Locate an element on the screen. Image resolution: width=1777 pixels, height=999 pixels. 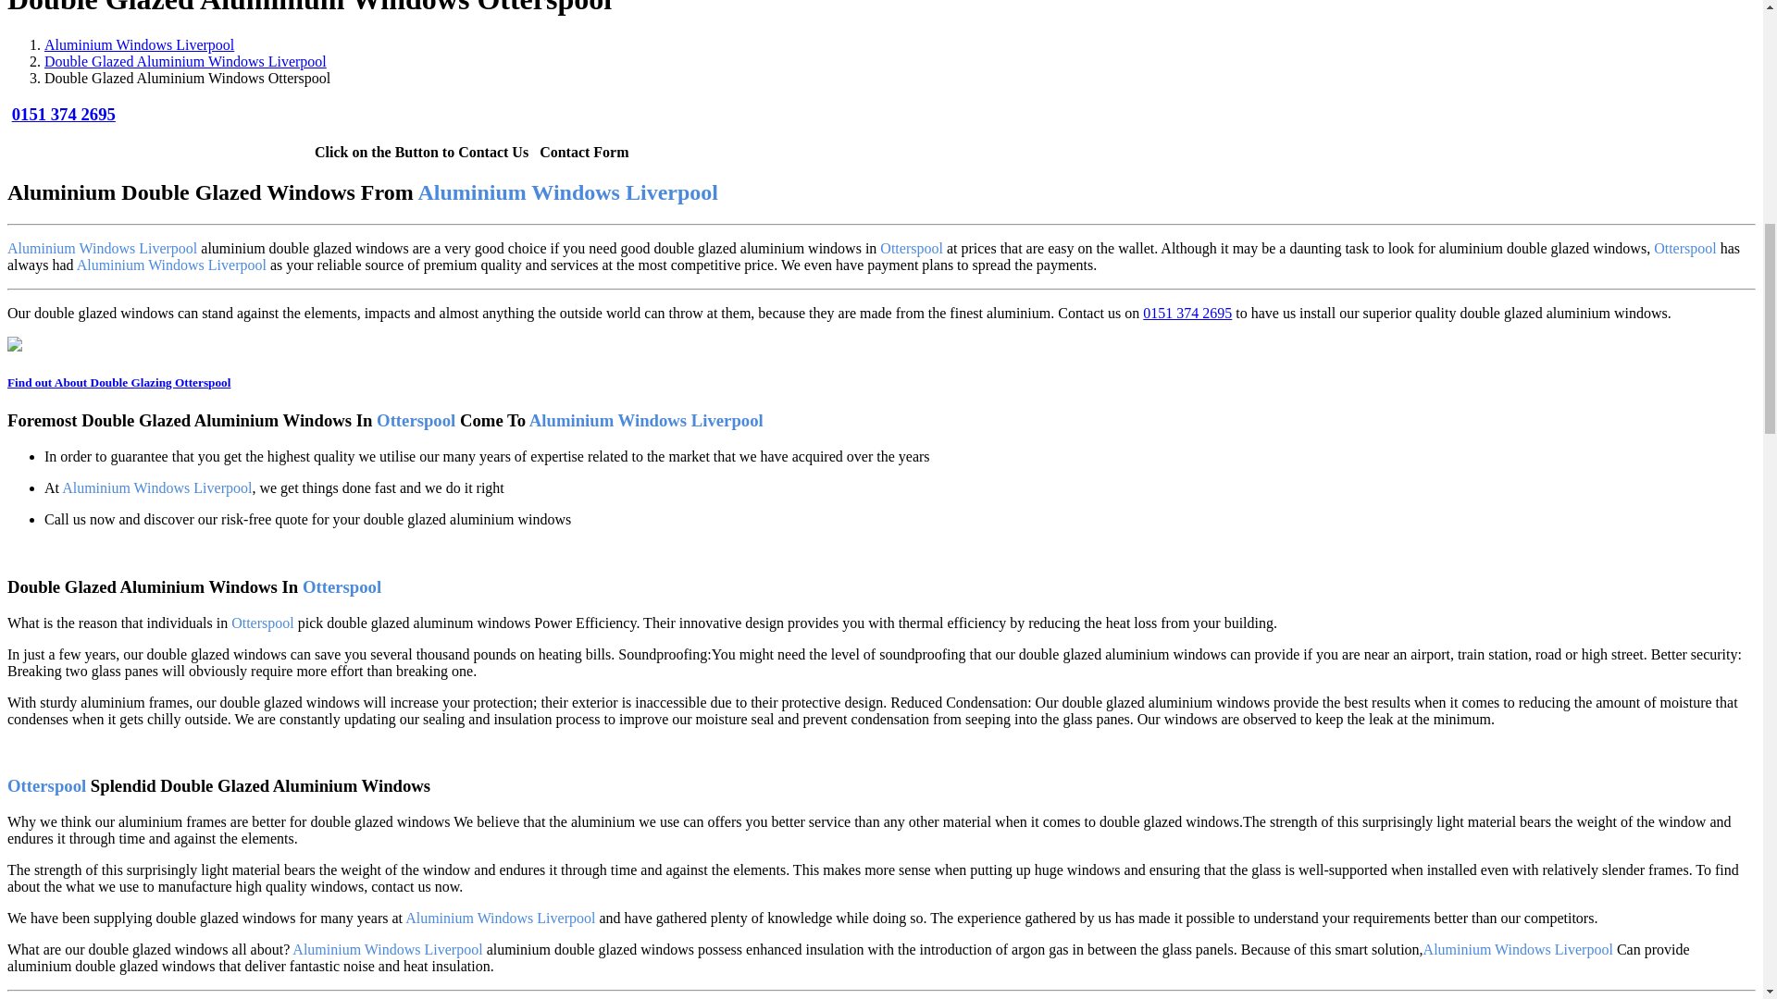
Contact Form is located at coordinates (584, 152).